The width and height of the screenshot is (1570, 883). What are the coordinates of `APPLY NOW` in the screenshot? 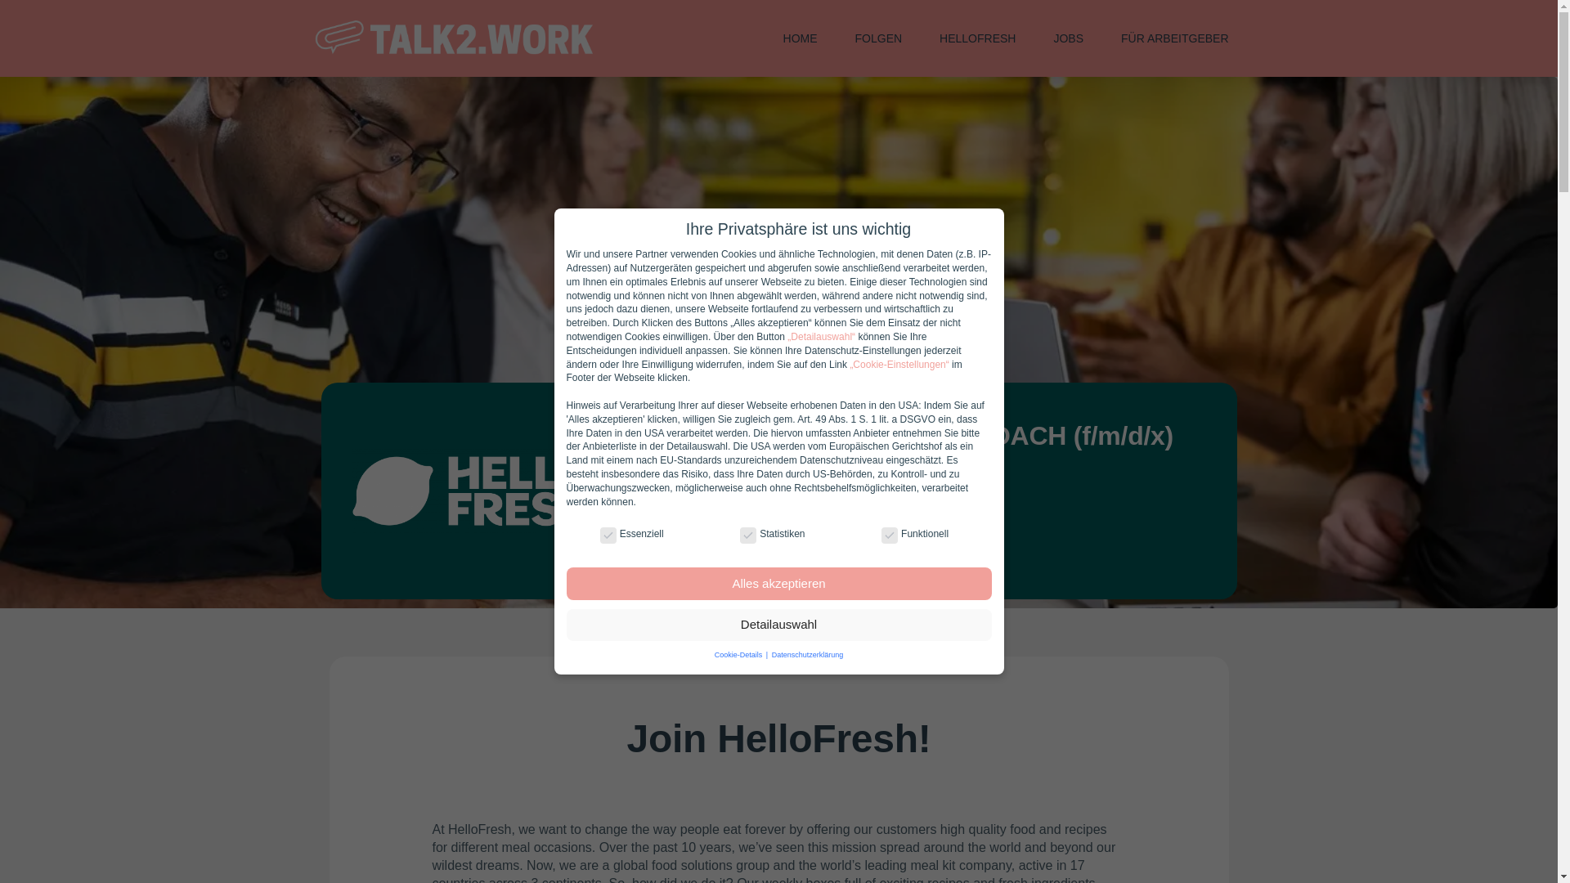 It's located at (724, 547).